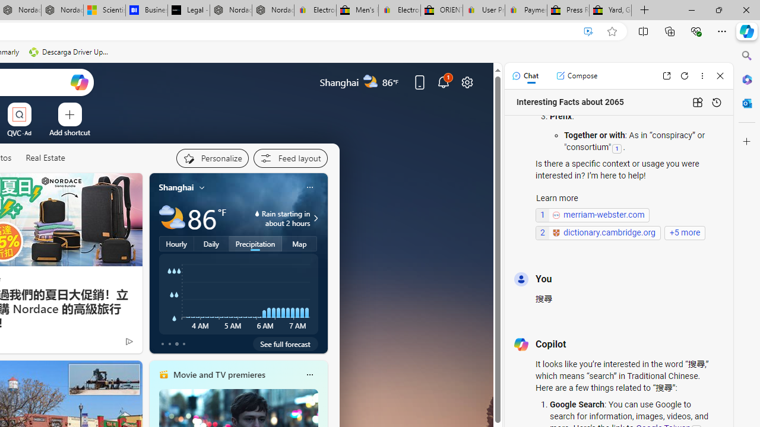  What do you see at coordinates (299, 244) in the screenshot?
I see `Map` at bounding box center [299, 244].